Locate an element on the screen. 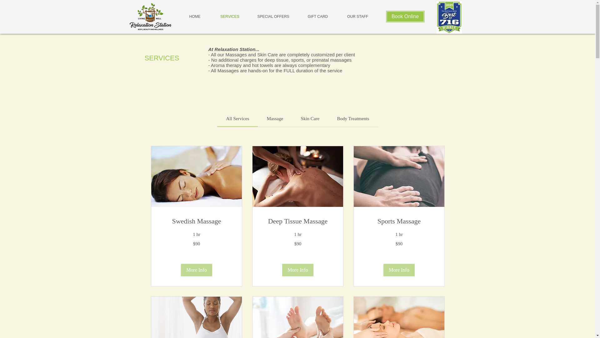  Book Online is located at coordinates (405, 16).